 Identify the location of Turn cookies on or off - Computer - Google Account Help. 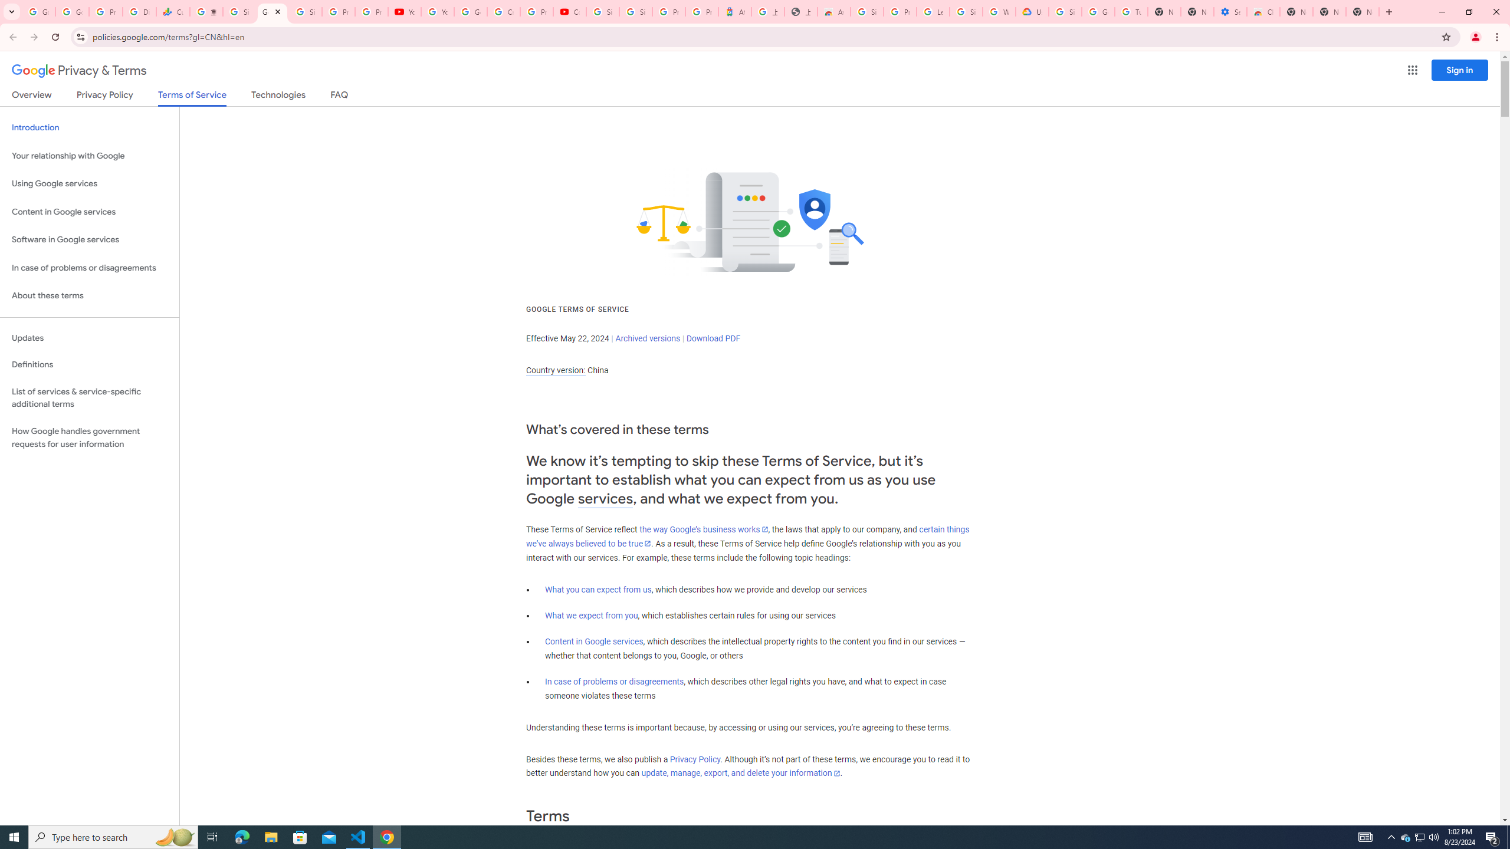
(1131, 12).